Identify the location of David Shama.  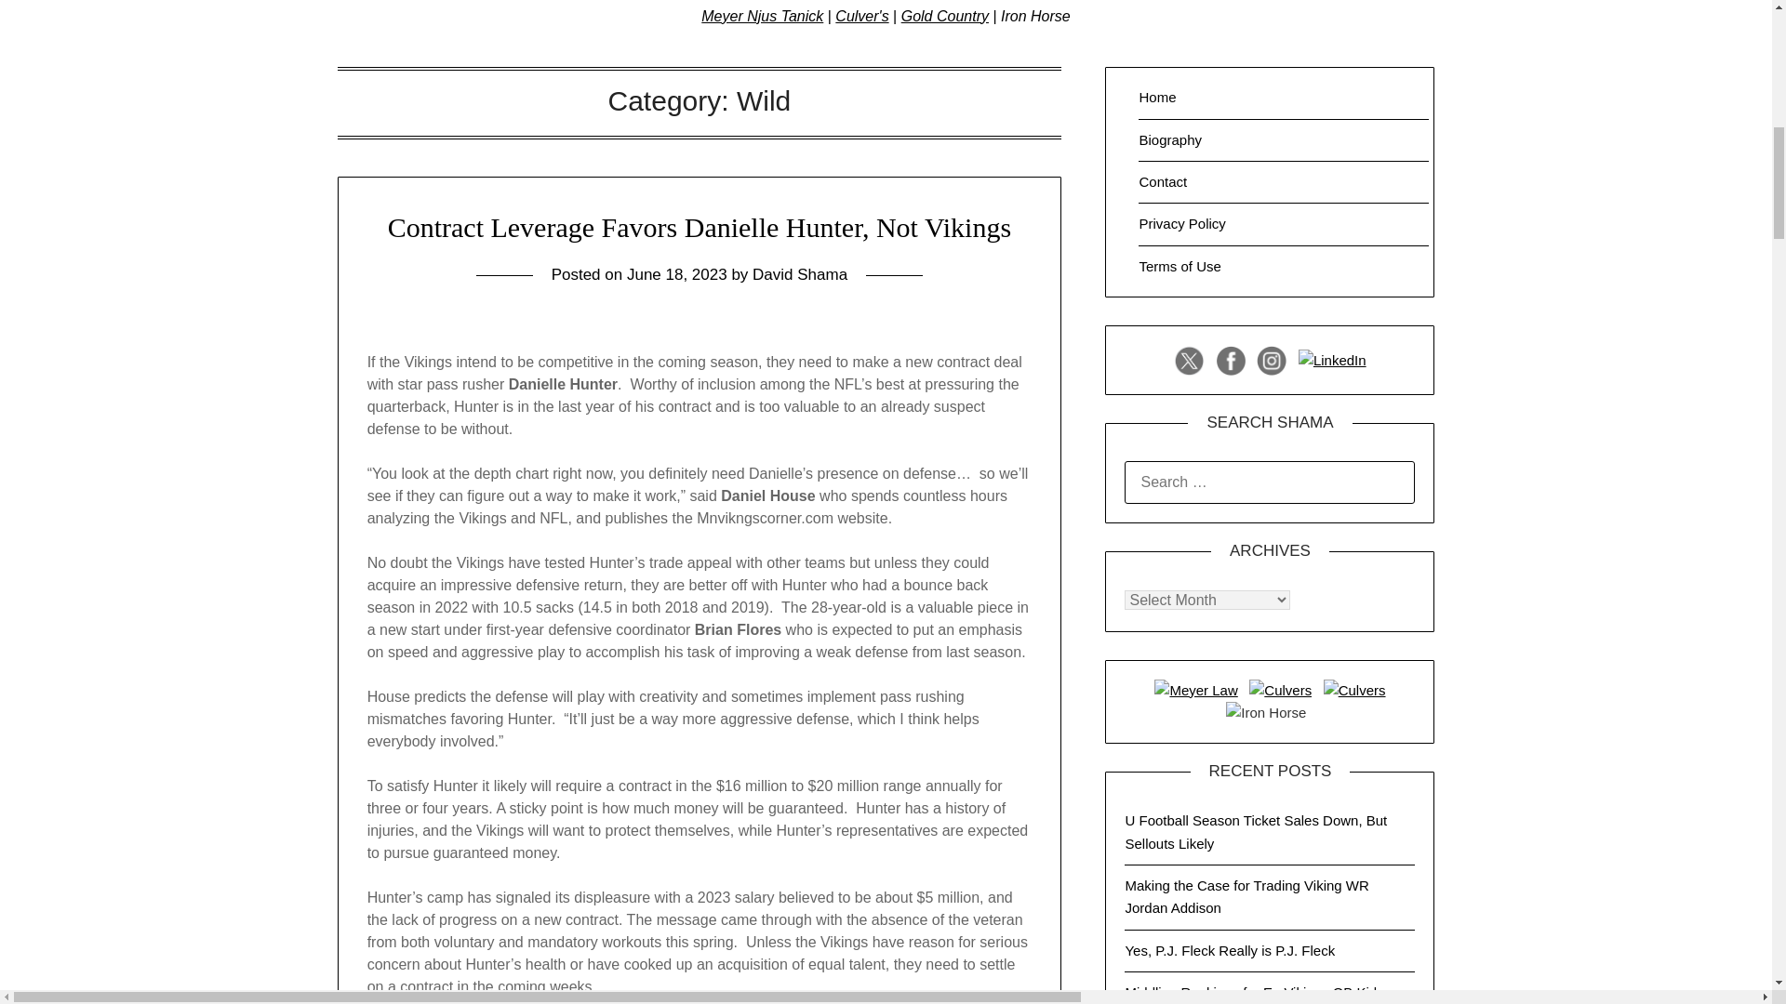
(799, 274).